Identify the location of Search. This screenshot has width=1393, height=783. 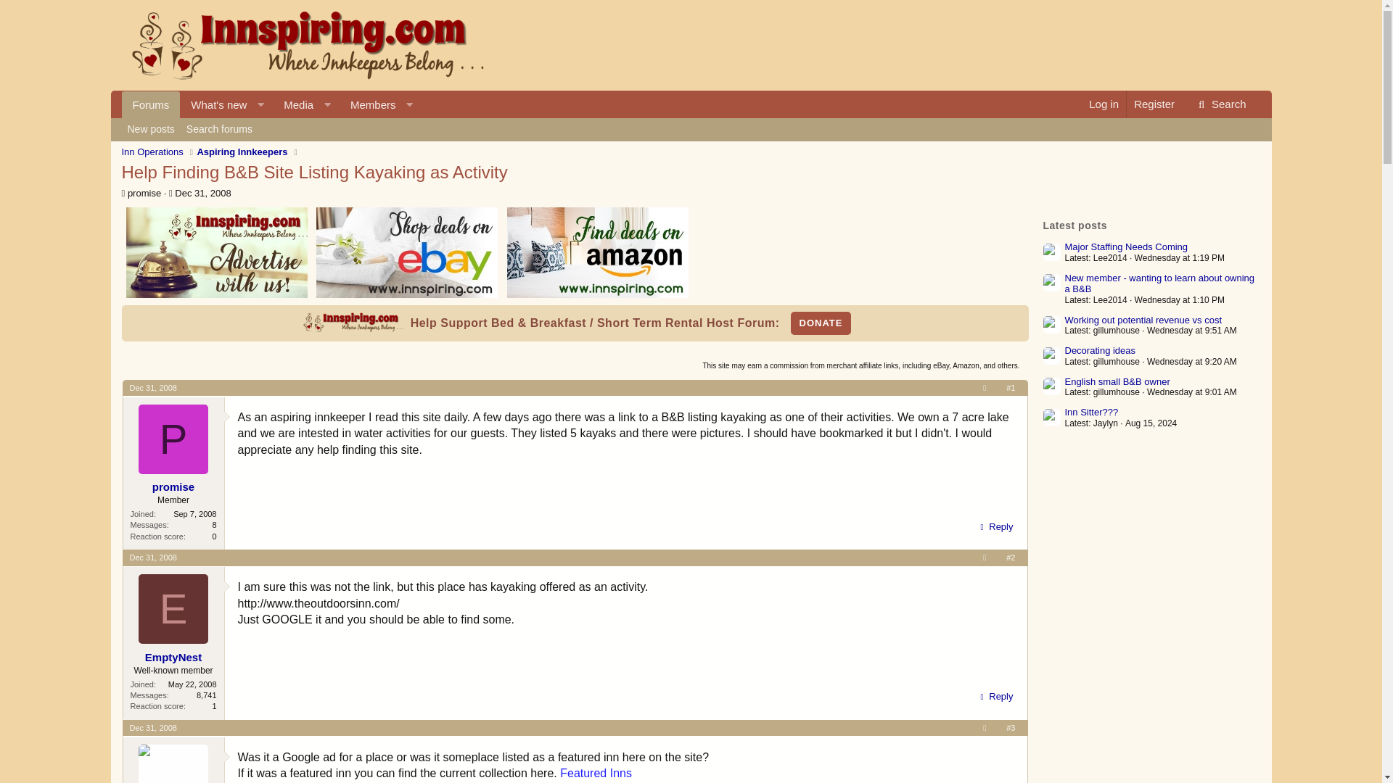
(1220, 104).